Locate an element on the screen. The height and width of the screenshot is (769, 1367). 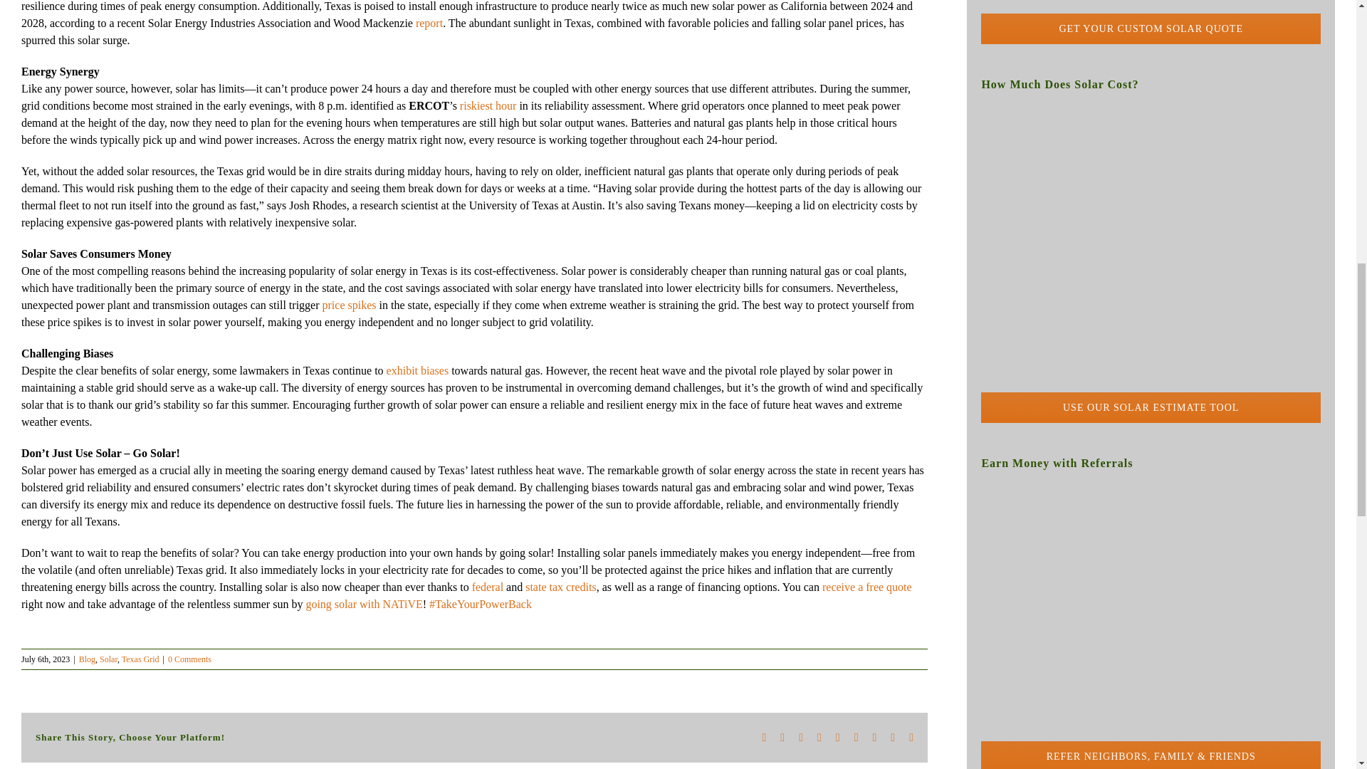
GET YOUR CUSTOM SOLAR QUOTE is located at coordinates (1151, 21).